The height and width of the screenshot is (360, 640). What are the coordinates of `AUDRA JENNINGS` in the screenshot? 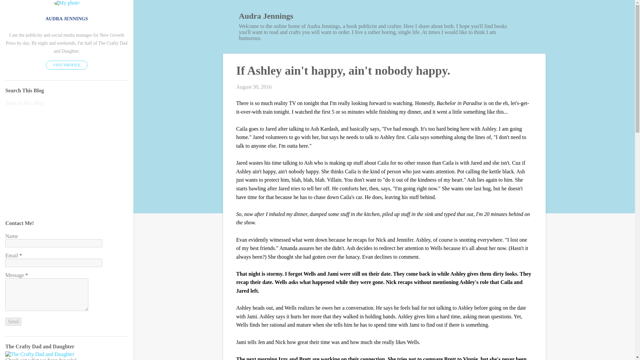 It's located at (67, 19).